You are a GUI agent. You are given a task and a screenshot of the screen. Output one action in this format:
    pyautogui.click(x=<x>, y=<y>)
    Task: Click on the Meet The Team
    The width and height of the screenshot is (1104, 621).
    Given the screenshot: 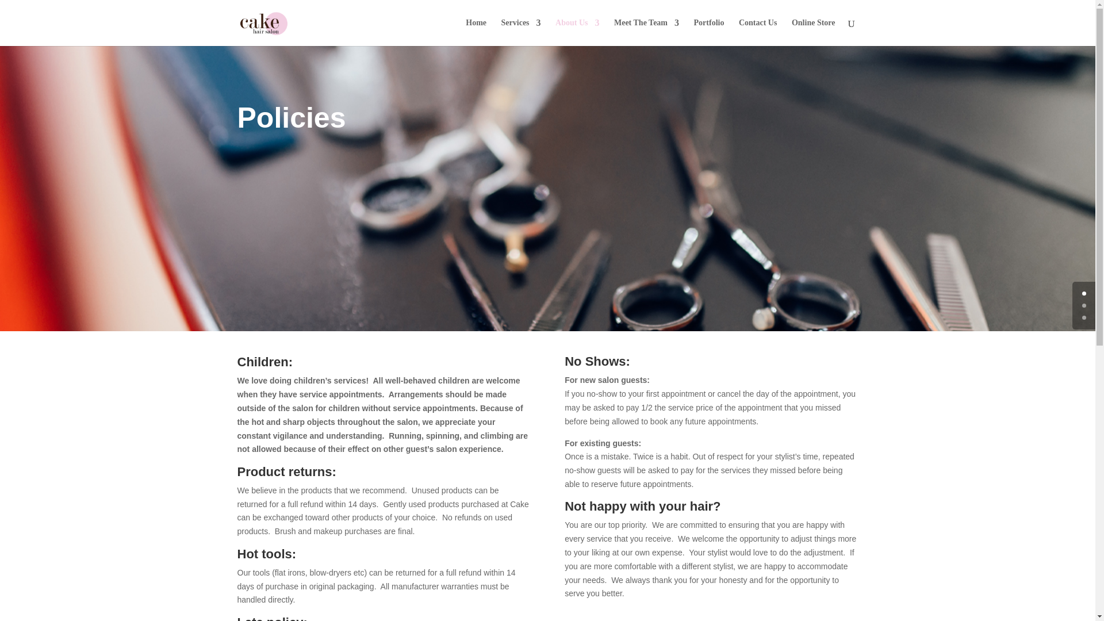 What is the action you would take?
    pyautogui.click(x=646, y=32)
    